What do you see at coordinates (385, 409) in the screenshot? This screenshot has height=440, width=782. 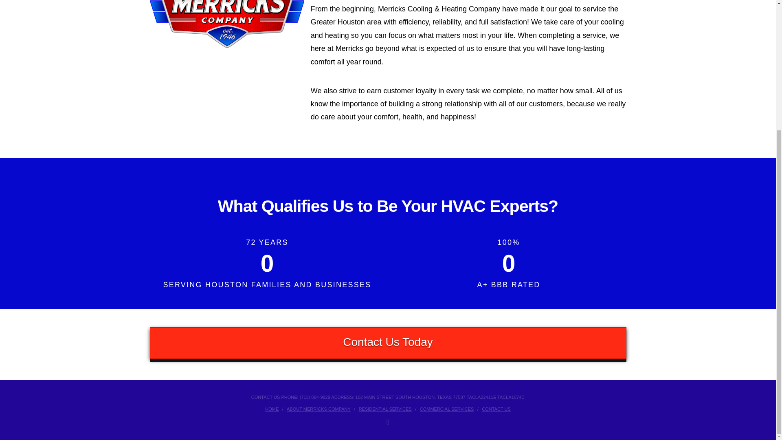 I see `RESIDENTIAL SERVICES` at bounding box center [385, 409].